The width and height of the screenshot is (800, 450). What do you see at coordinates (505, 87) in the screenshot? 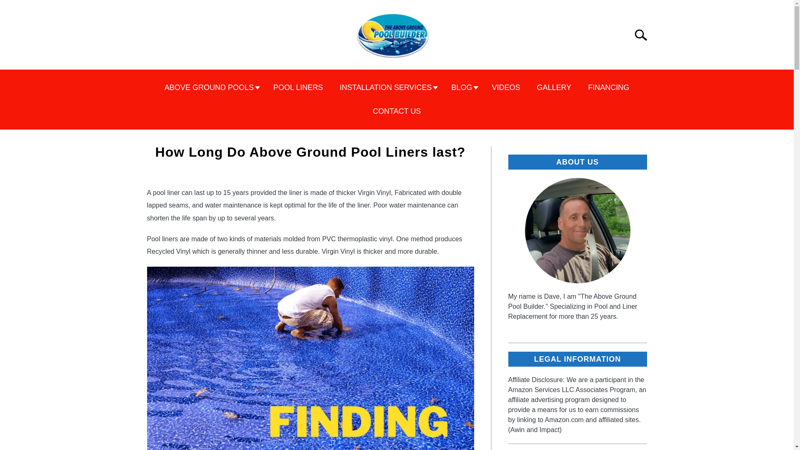
I see `VIDEOS` at bounding box center [505, 87].